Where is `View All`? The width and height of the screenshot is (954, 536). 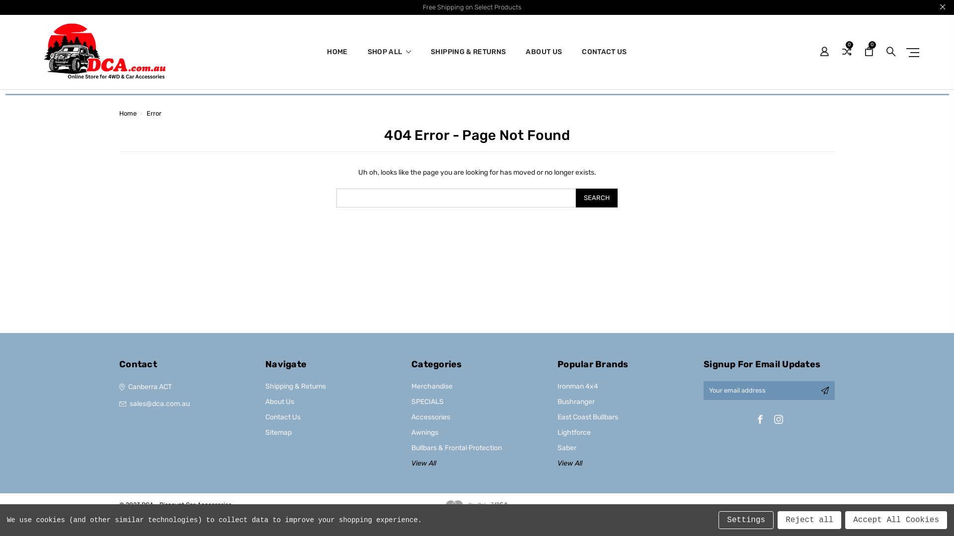
View All is located at coordinates (570, 464).